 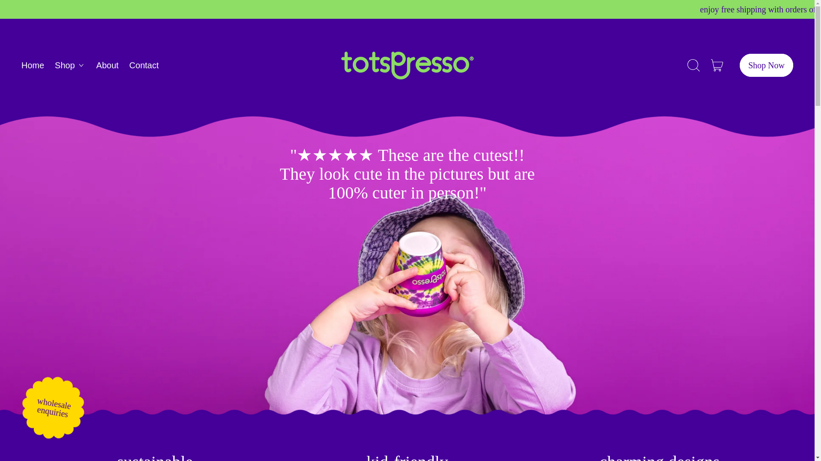 I want to click on Shop, so click(x=70, y=65).